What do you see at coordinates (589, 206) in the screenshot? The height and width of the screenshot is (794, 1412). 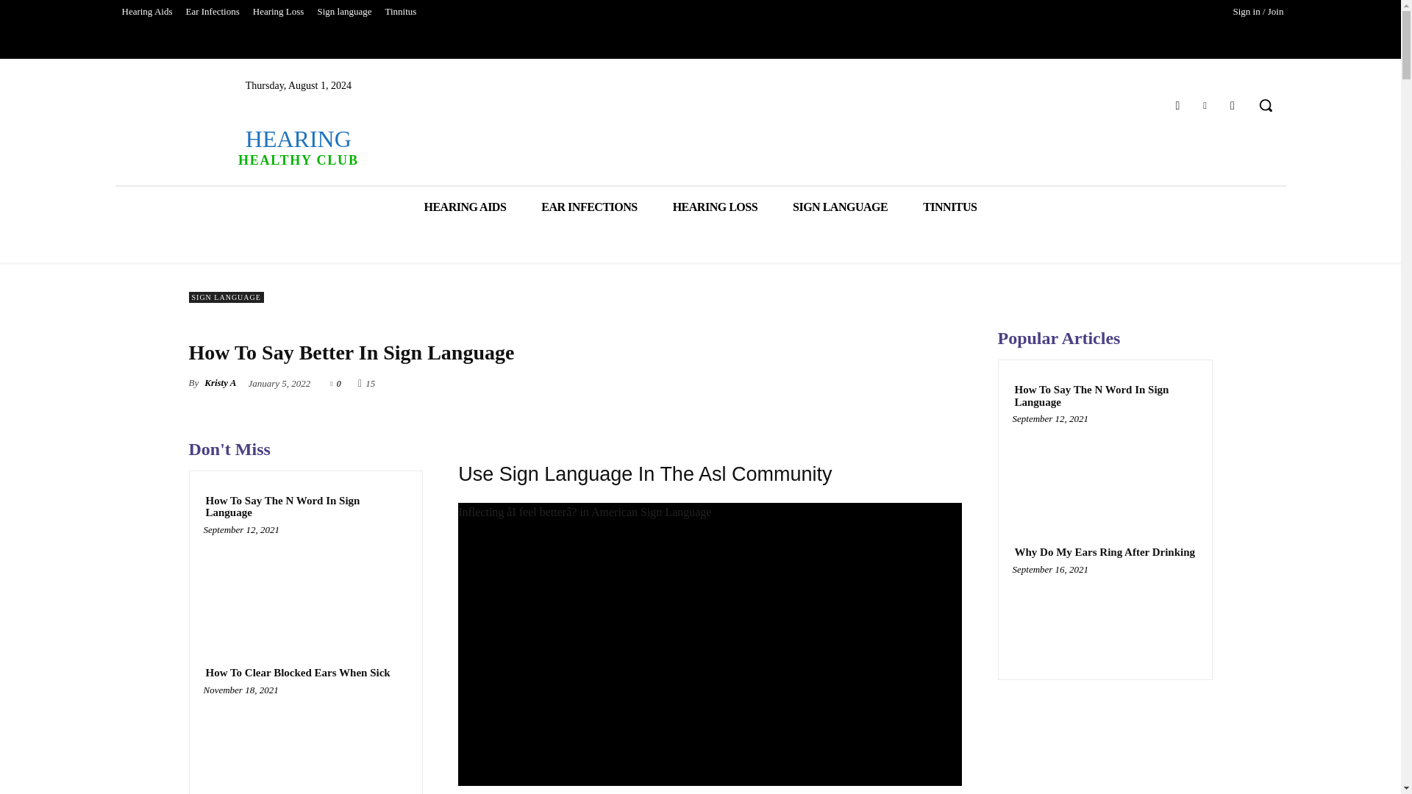 I see `How To Clear Blocked Ears When Sick` at bounding box center [589, 206].